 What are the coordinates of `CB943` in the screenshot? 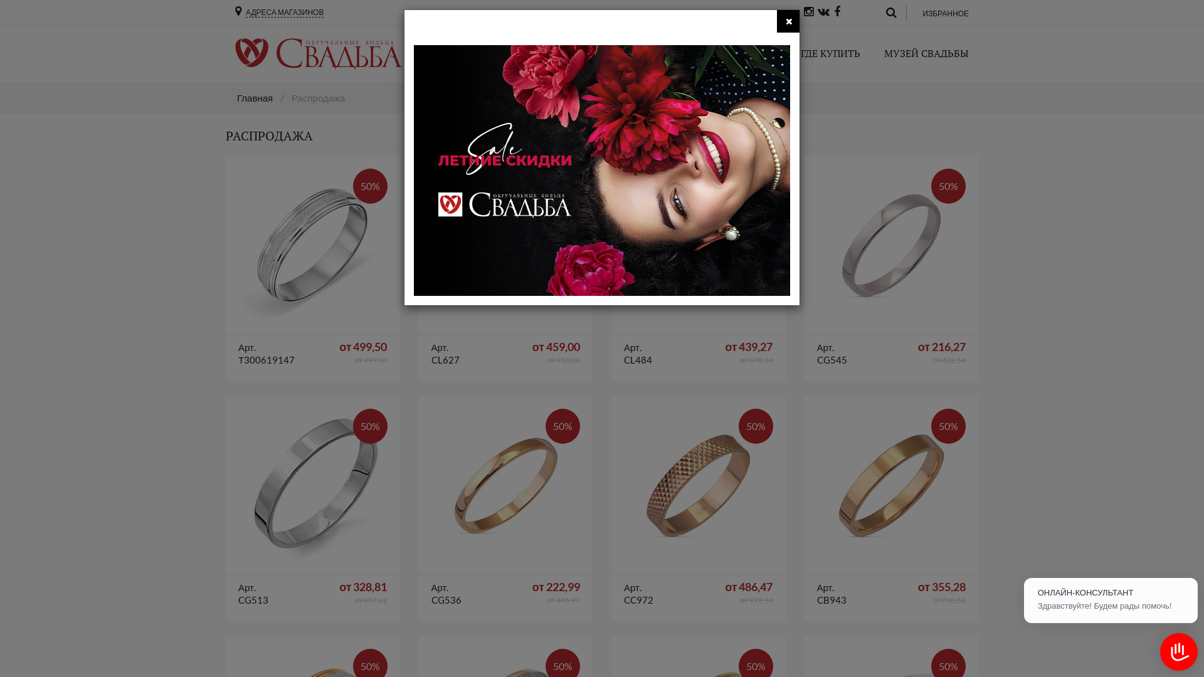 It's located at (890, 485).